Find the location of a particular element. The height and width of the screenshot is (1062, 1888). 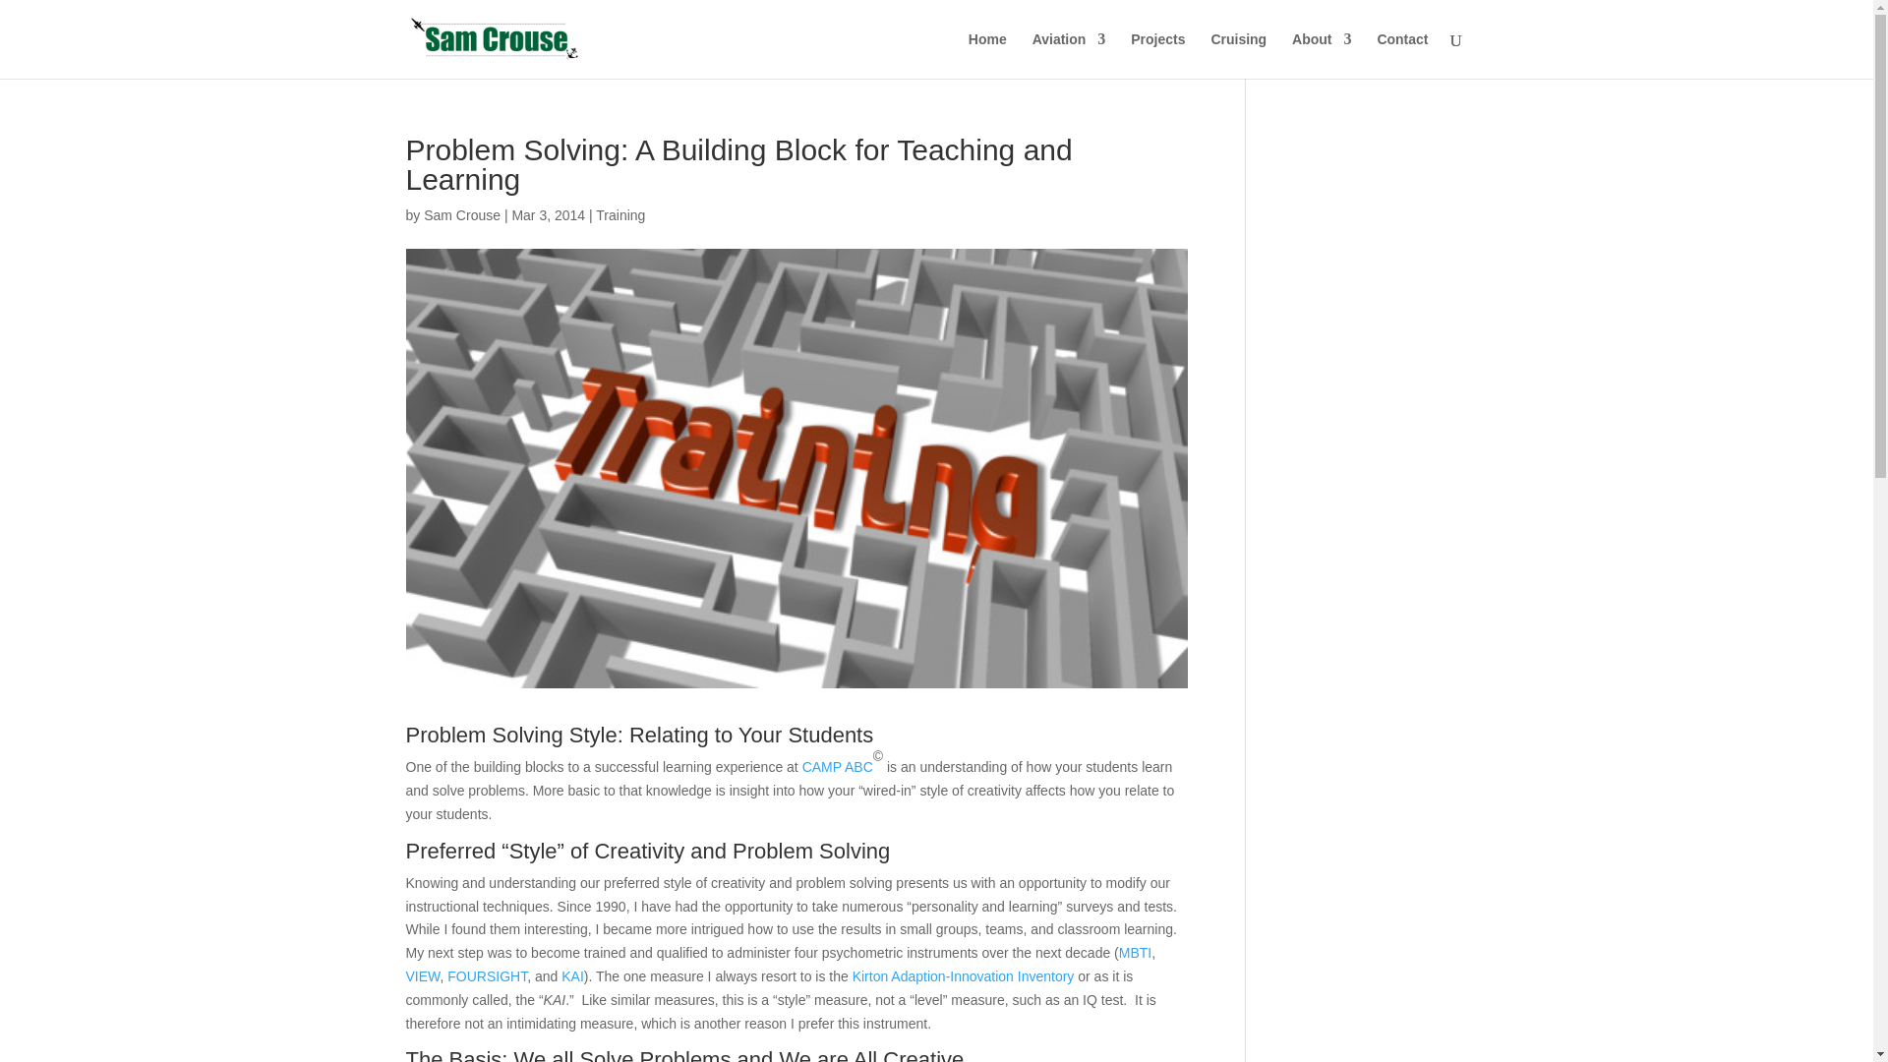

MBTI is located at coordinates (1135, 953).